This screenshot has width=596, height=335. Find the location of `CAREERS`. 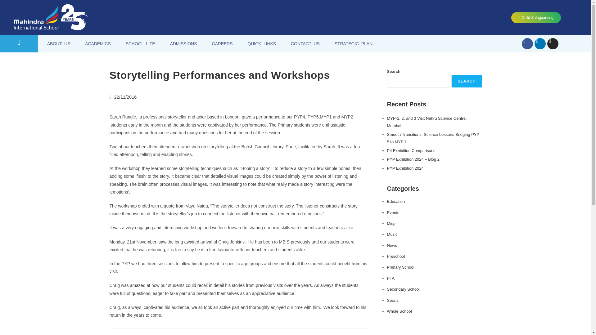

CAREERS is located at coordinates (222, 43).